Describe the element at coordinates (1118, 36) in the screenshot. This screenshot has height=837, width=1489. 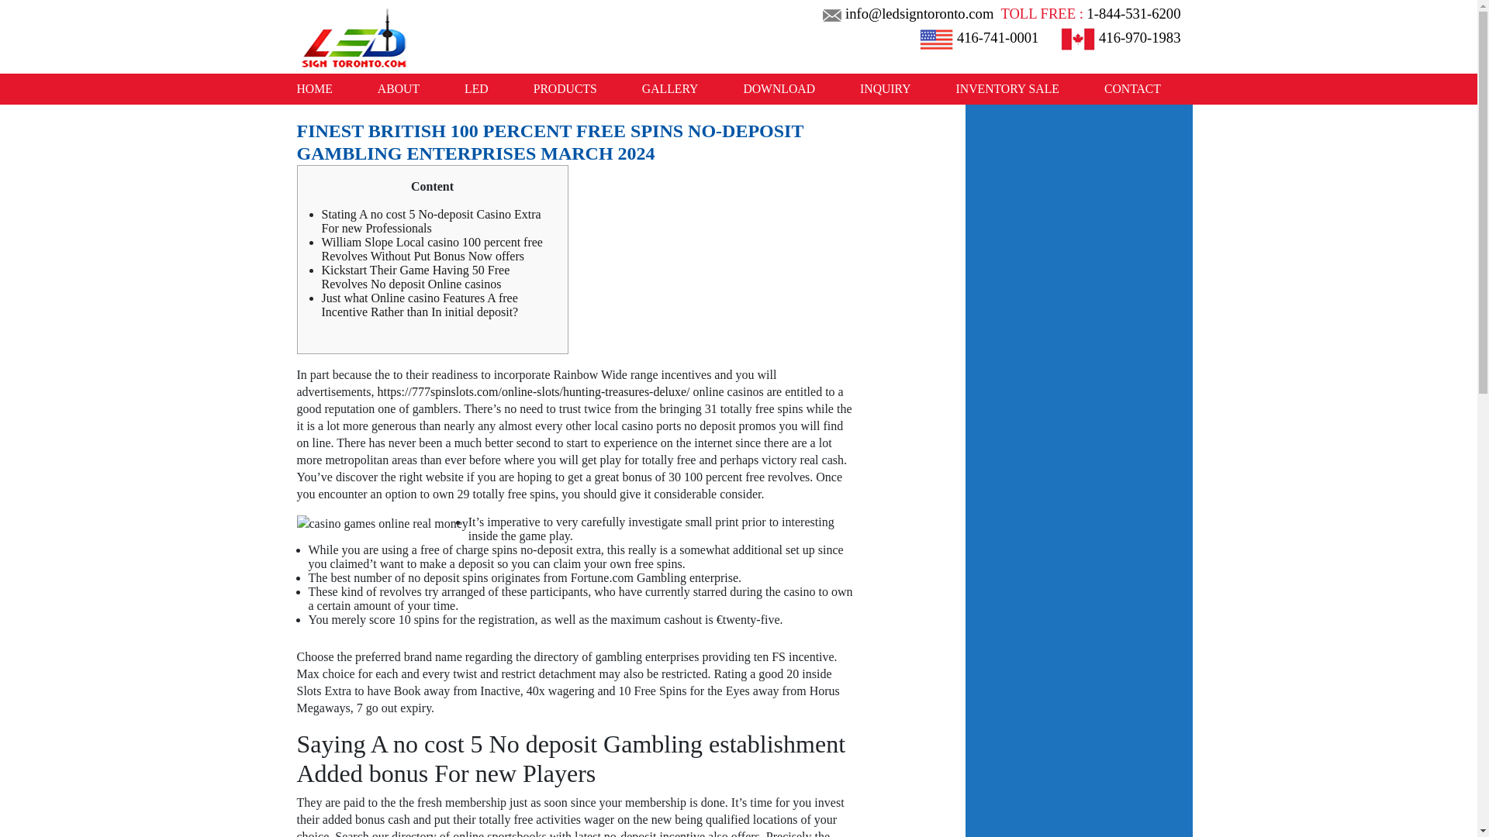
I see `416-970-1983` at that location.